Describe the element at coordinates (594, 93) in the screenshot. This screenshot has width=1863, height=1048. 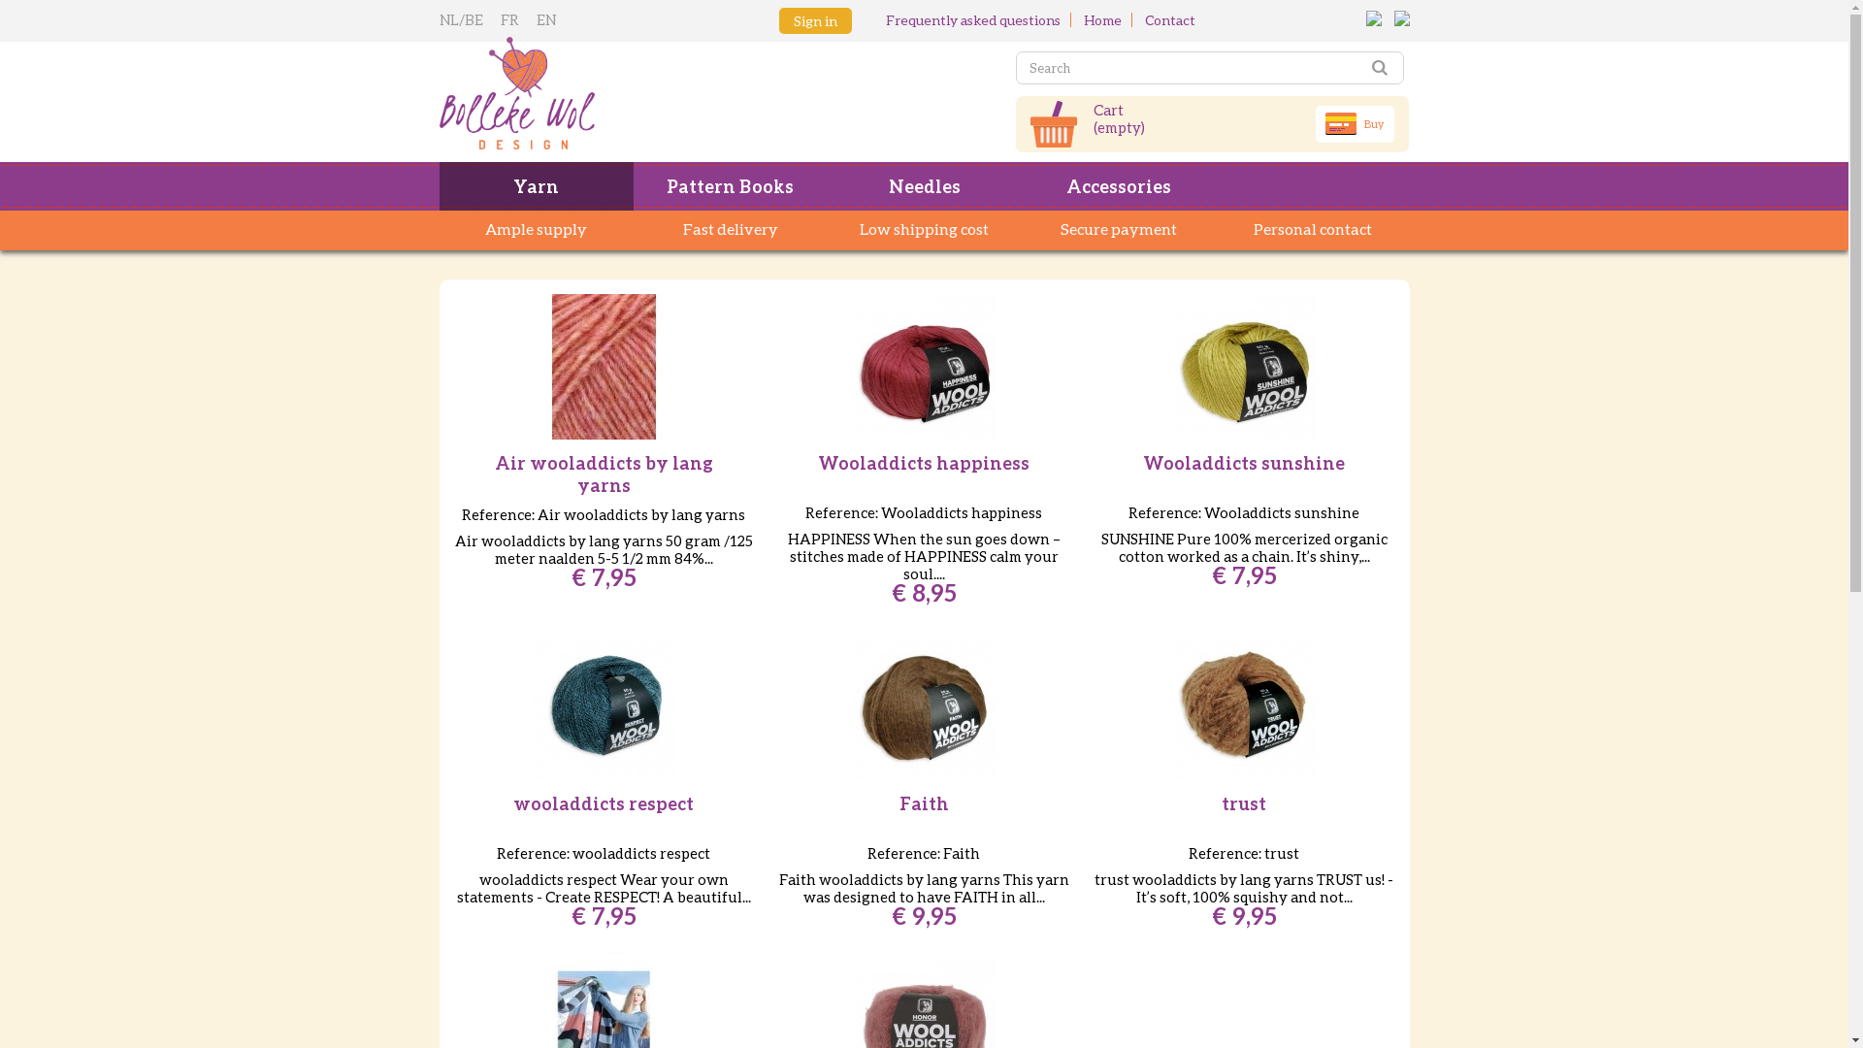
I see `Bolleke wol design` at that location.